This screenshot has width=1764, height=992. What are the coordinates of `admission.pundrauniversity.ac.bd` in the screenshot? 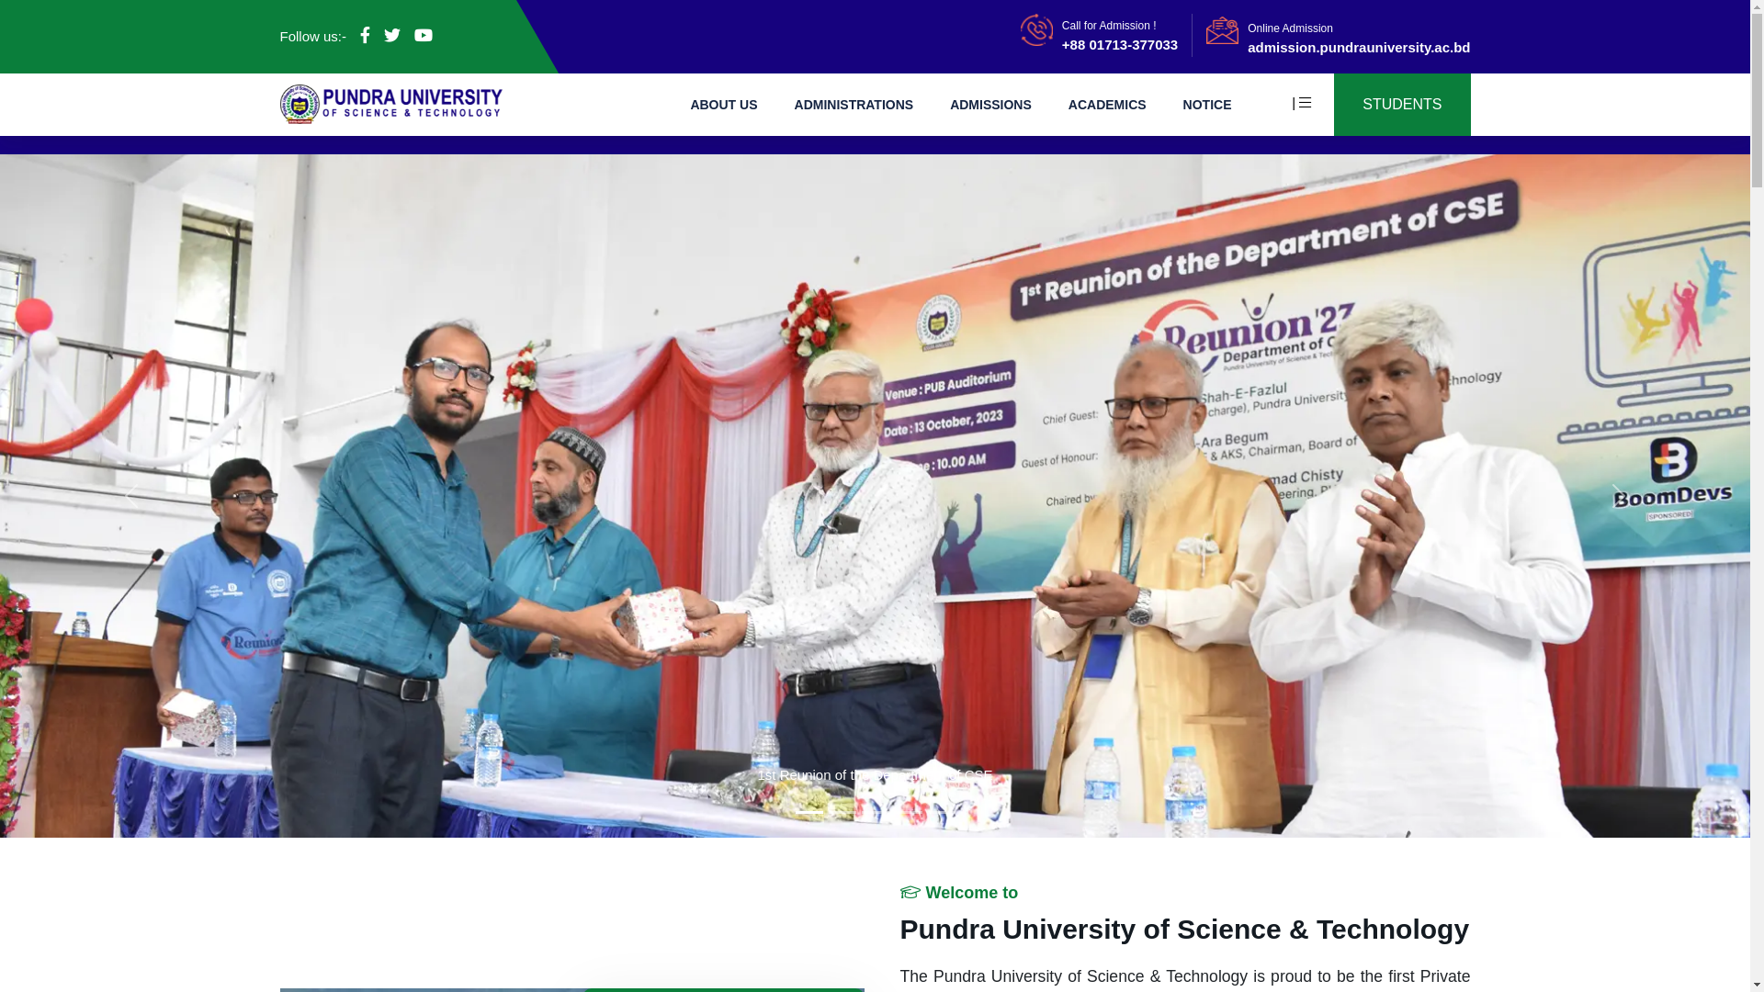 It's located at (1359, 46).